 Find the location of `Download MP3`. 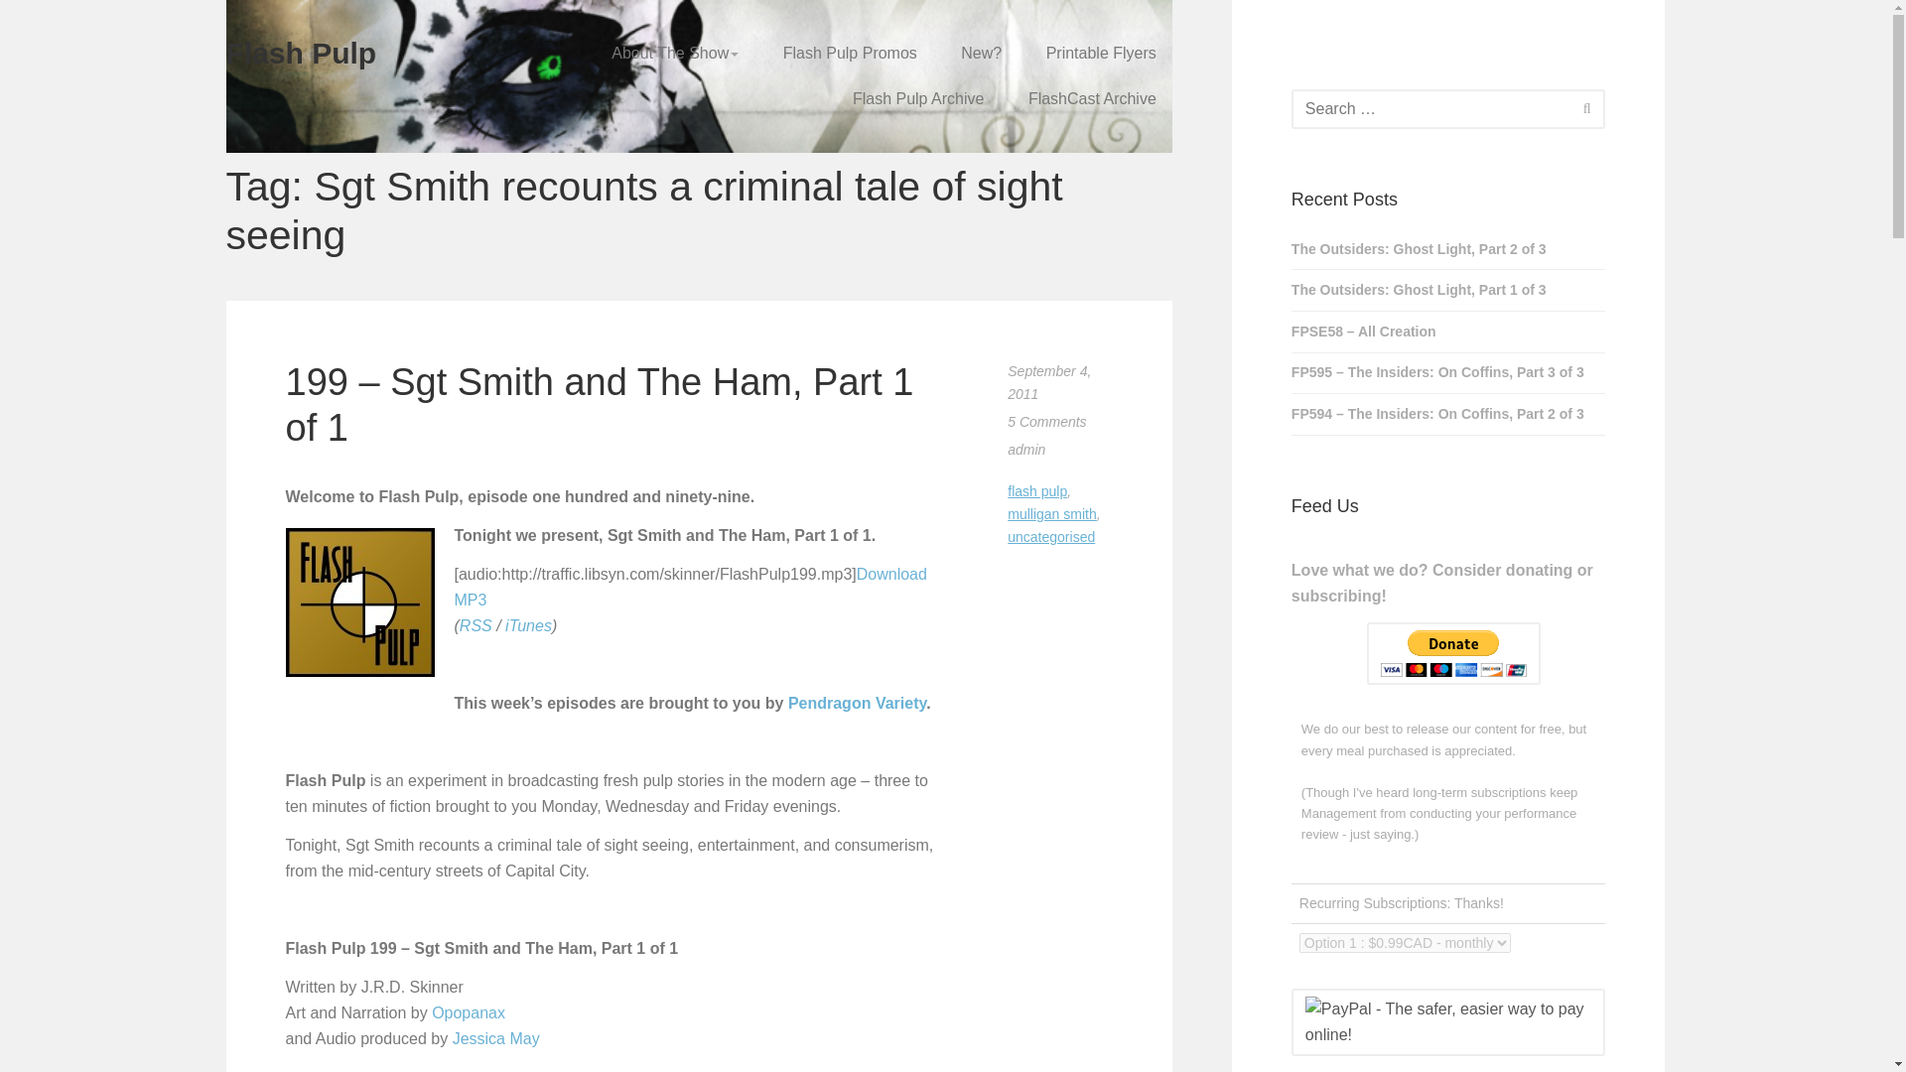

Download MP3 is located at coordinates (691, 588).